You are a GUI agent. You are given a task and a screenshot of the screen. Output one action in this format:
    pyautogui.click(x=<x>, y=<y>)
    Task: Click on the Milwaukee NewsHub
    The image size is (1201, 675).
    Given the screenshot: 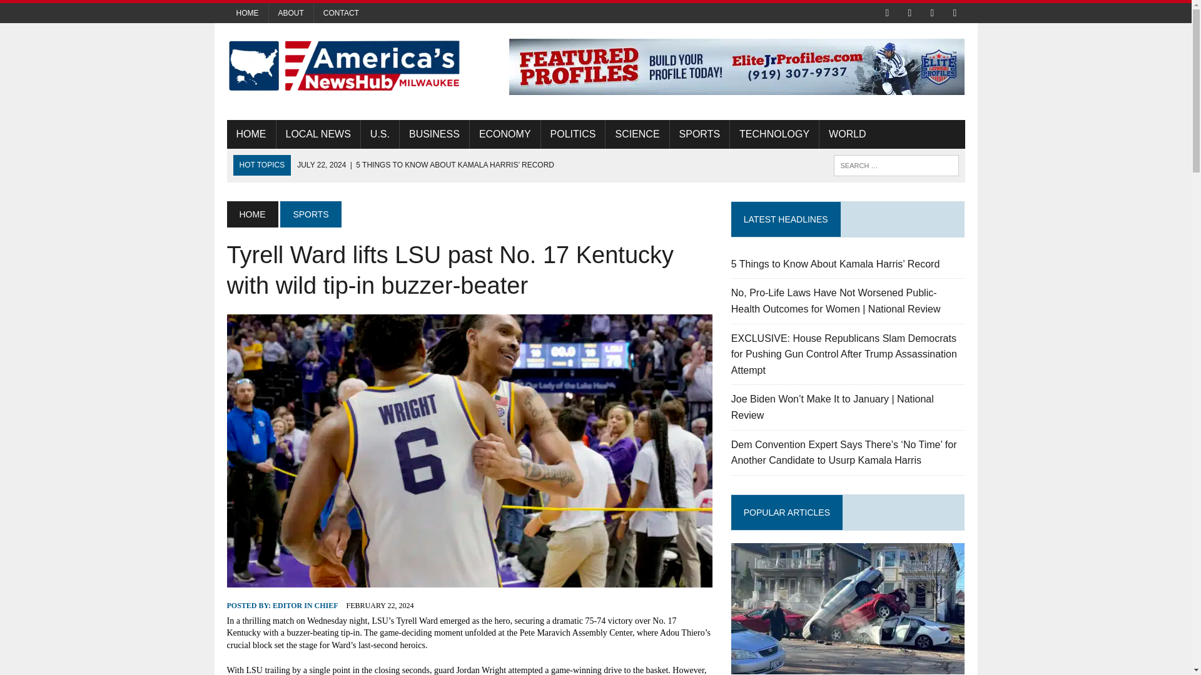 What is the action you would take?
    pyautogui.click(x=343, y=66)
    